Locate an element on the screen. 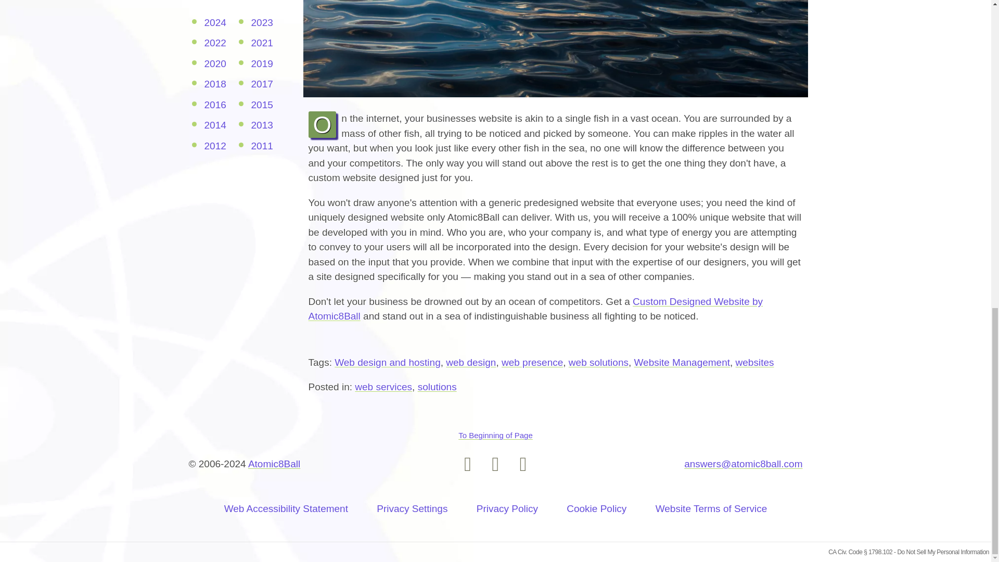  web presence is located at coordinates (532, 362).